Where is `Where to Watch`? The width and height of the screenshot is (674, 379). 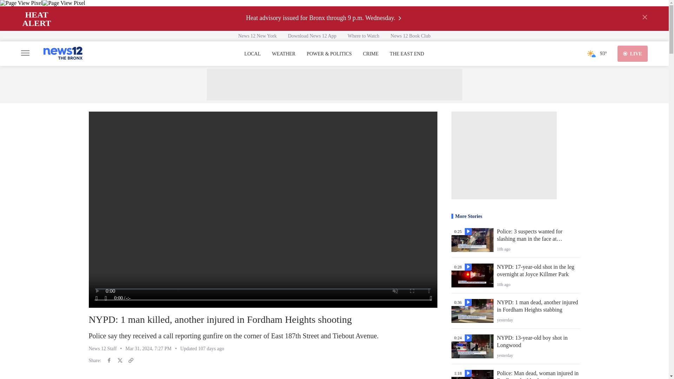 Where to Watch is located at coordinates (363, 36).